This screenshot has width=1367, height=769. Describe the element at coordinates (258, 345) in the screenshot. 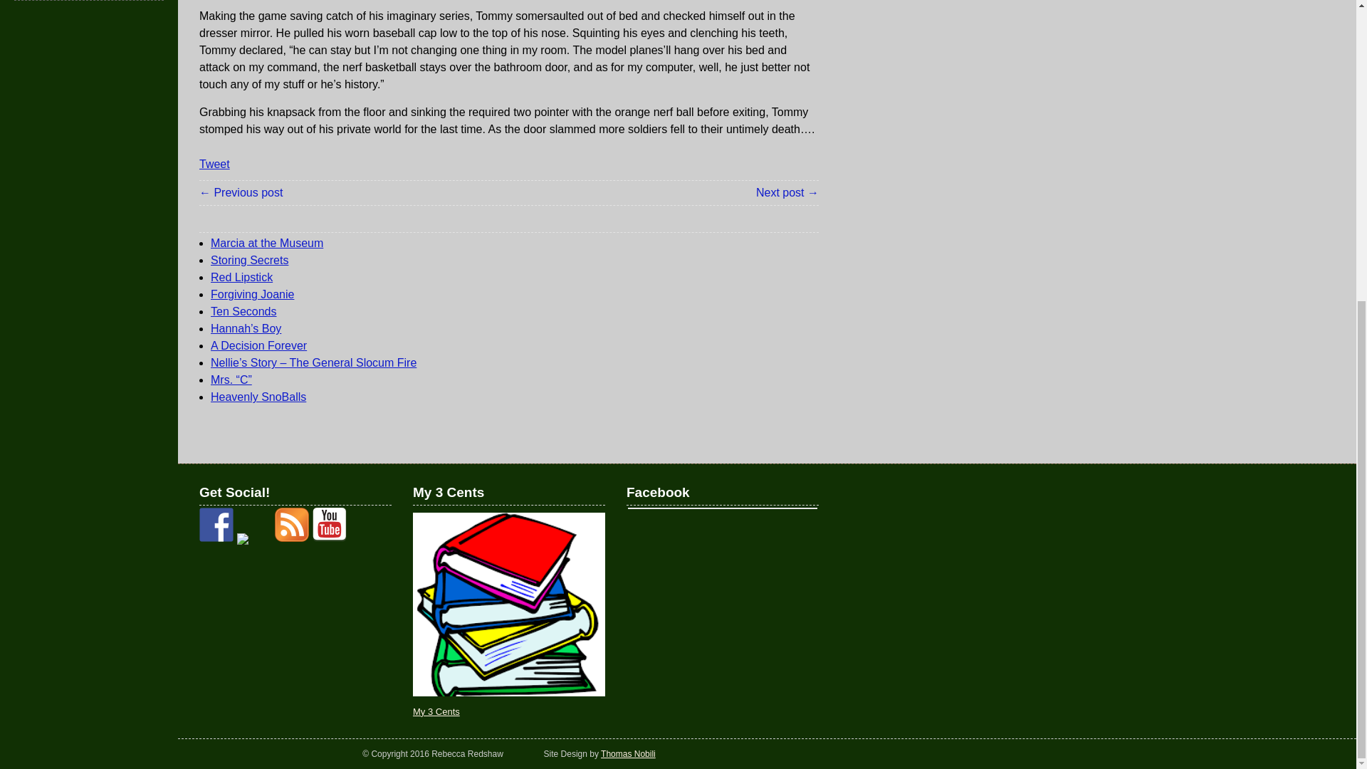

I see `A Decision Forever` at that location.